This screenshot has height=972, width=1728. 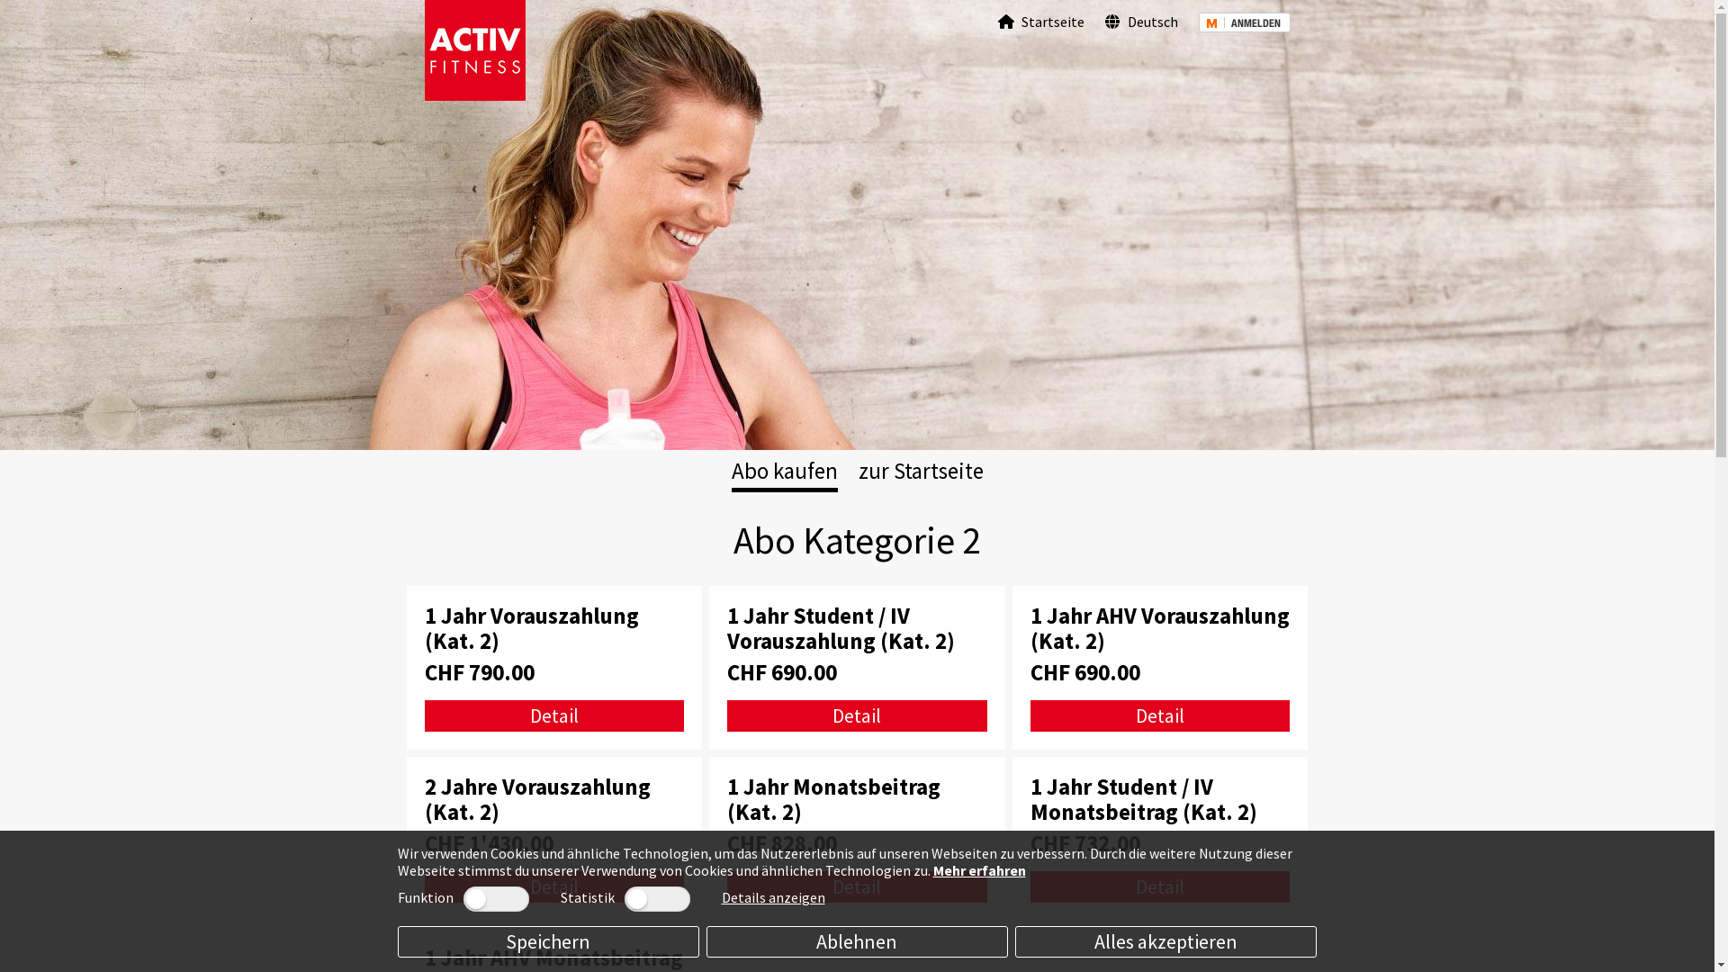 What do you see at coordinates (1161, 839) in the screenshot?
I see `1 Jahr Student / IV Monatsbeitrag (Kat. 2)
CHF 732.00
Detail` at bounding box center [1161, 839].